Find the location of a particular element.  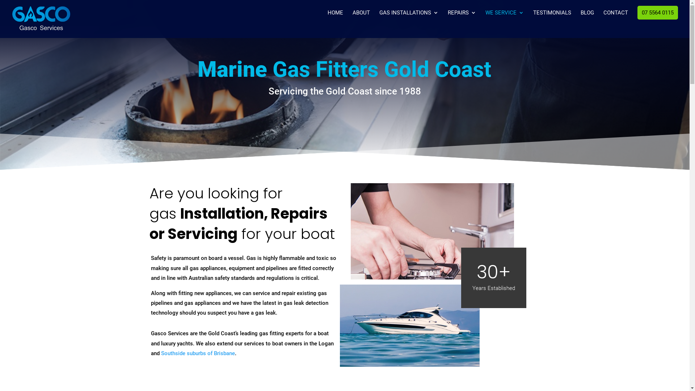

WE SERVICE is located at coordinates (505, 24).